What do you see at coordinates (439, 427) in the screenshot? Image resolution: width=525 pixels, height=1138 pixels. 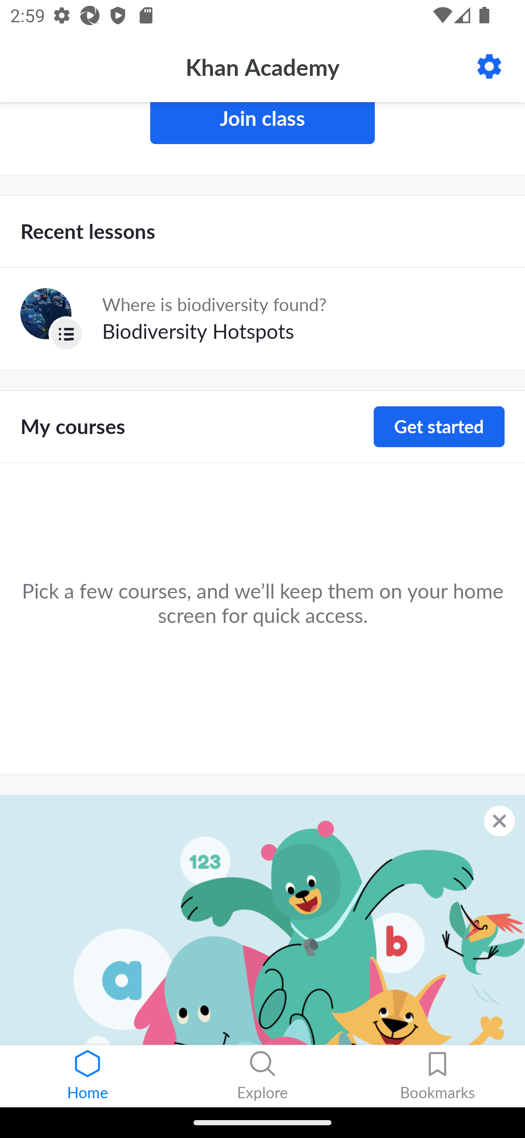 I see `Get started` at bounding box center [439, 427].